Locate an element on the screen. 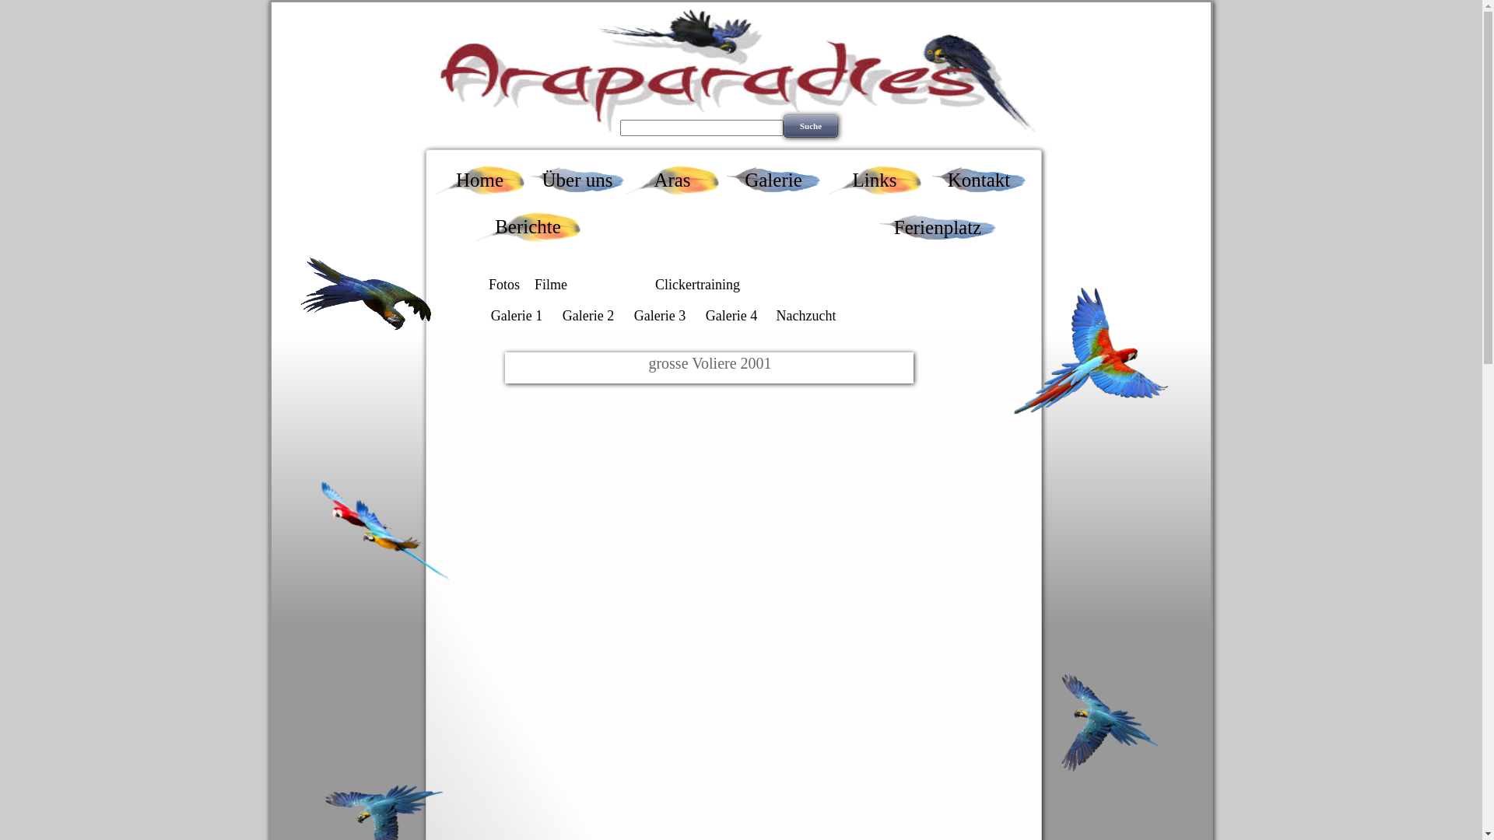  Ferienplatz is located at coordinates (938, 228).